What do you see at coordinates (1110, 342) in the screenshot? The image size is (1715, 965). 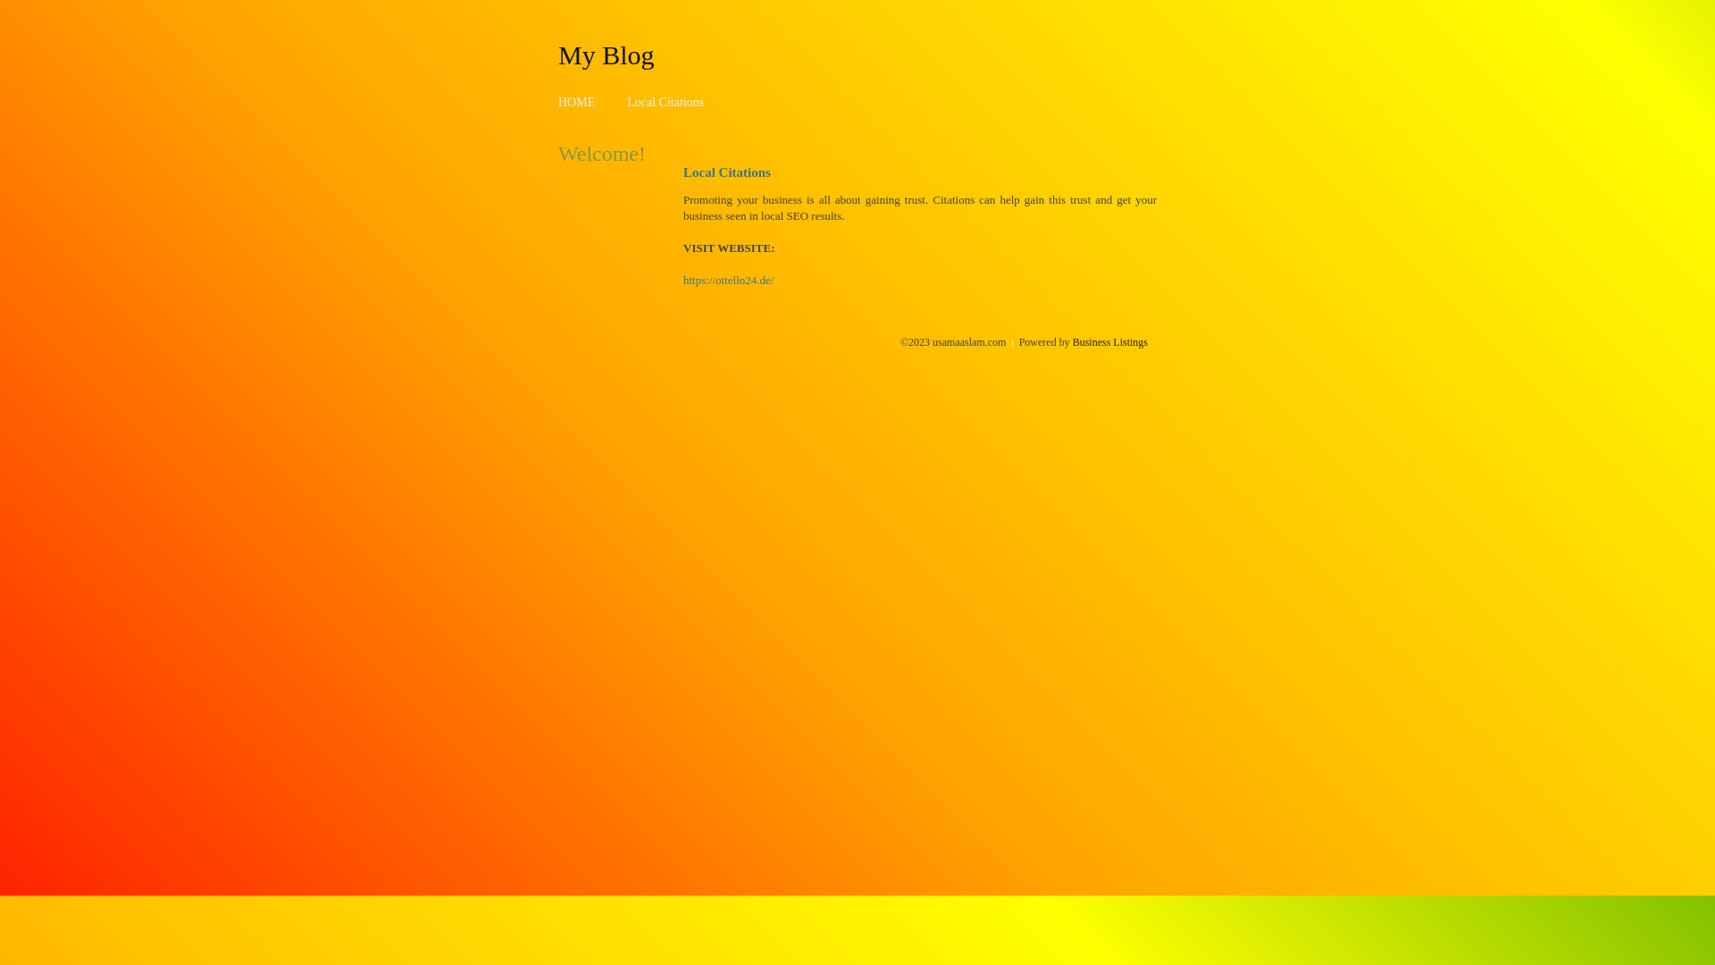 I see `Business Listings` at bounding box center [1110, 342].